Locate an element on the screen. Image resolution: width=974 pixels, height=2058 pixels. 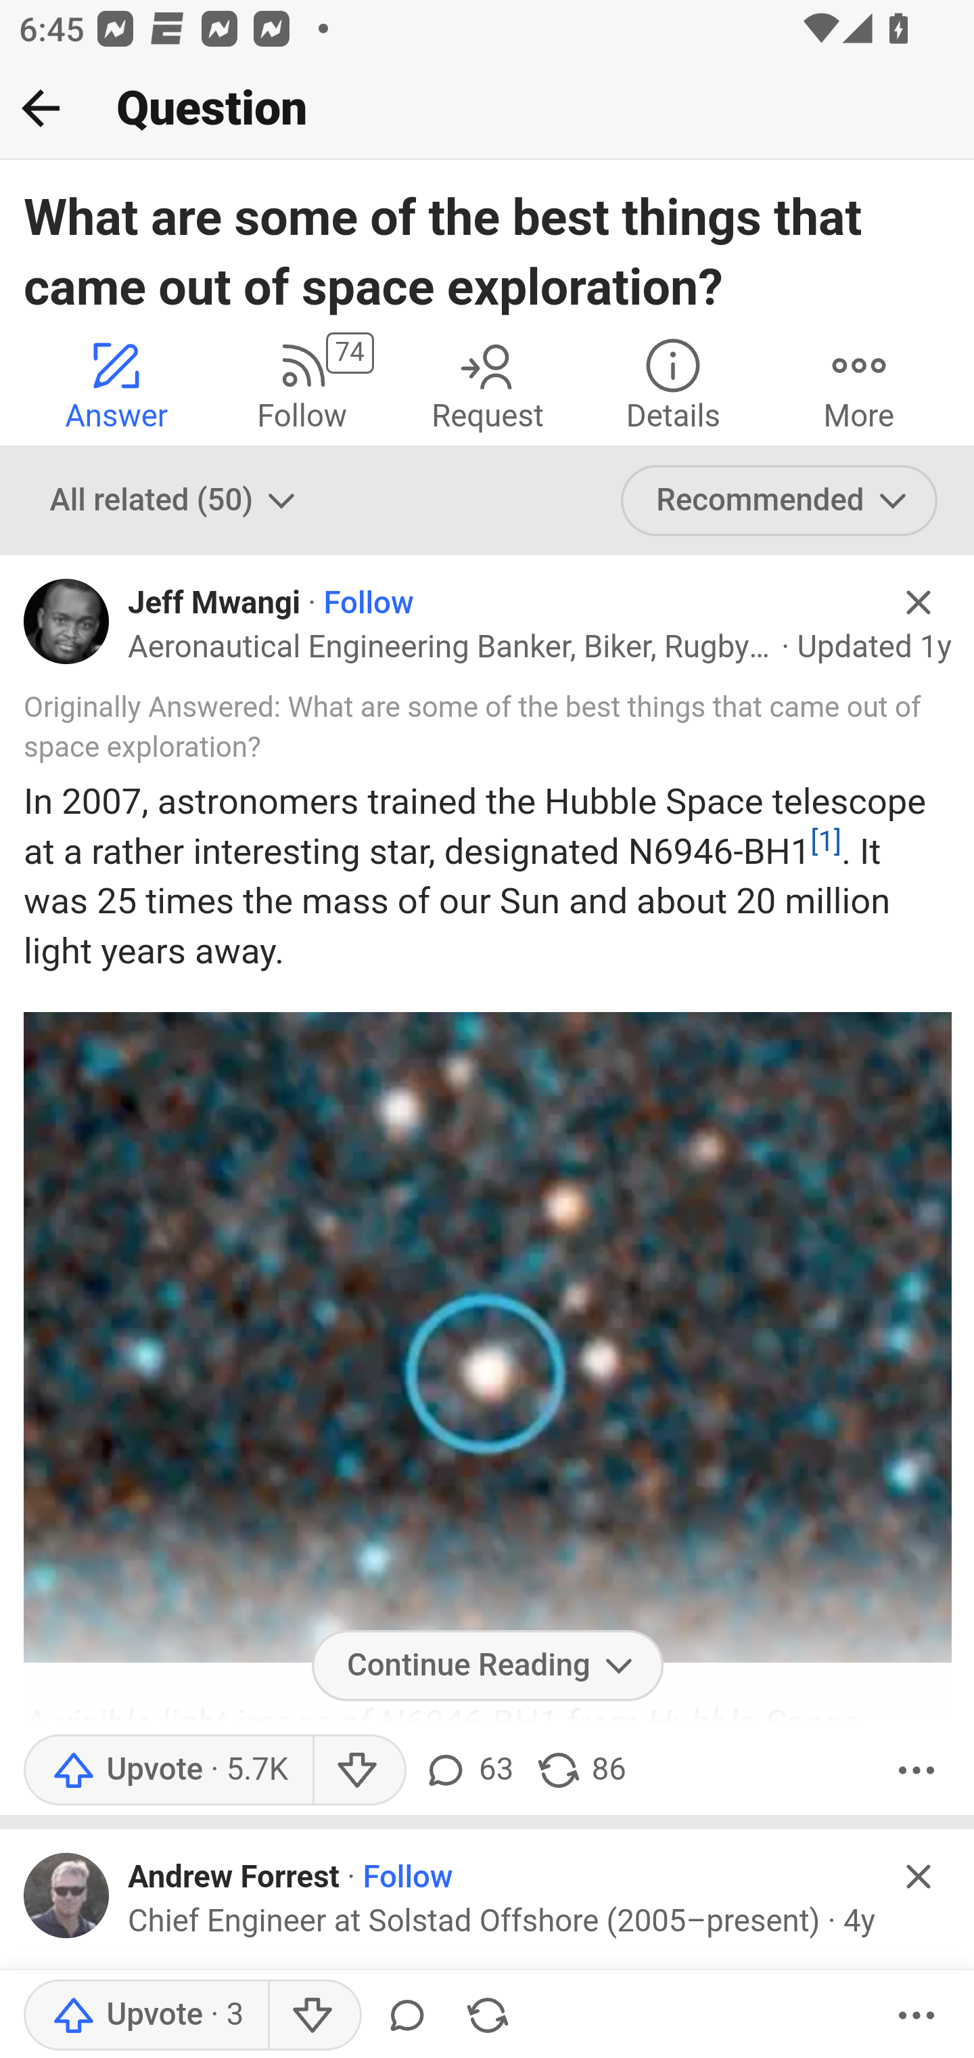
Hide is located at coordinates (919, 1875).